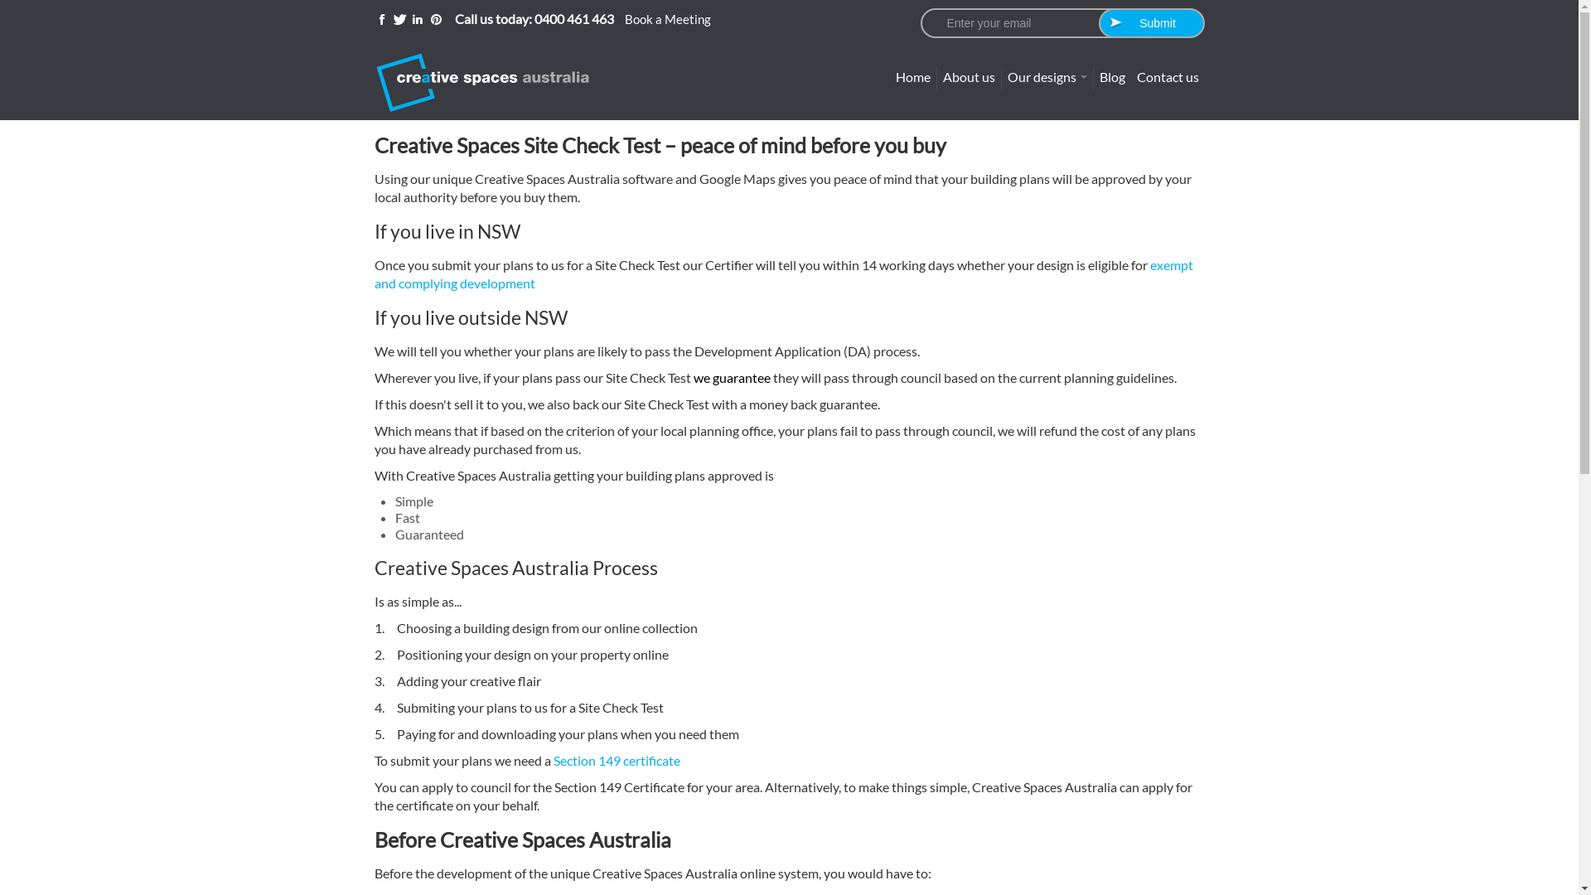 Image resolution: width=1591 pixels, height=895 pixels. Describe the element at coordinates (913, 78) in the screenshot. I see `Home` at that location.